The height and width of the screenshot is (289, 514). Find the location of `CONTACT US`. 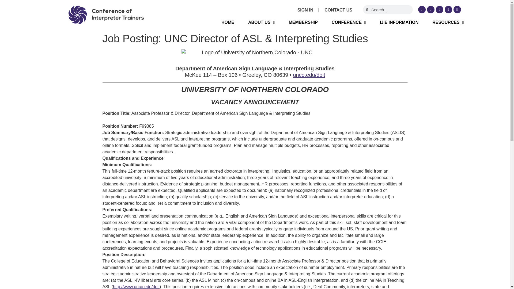

CONTACT US is located at coordinates (338, 4).